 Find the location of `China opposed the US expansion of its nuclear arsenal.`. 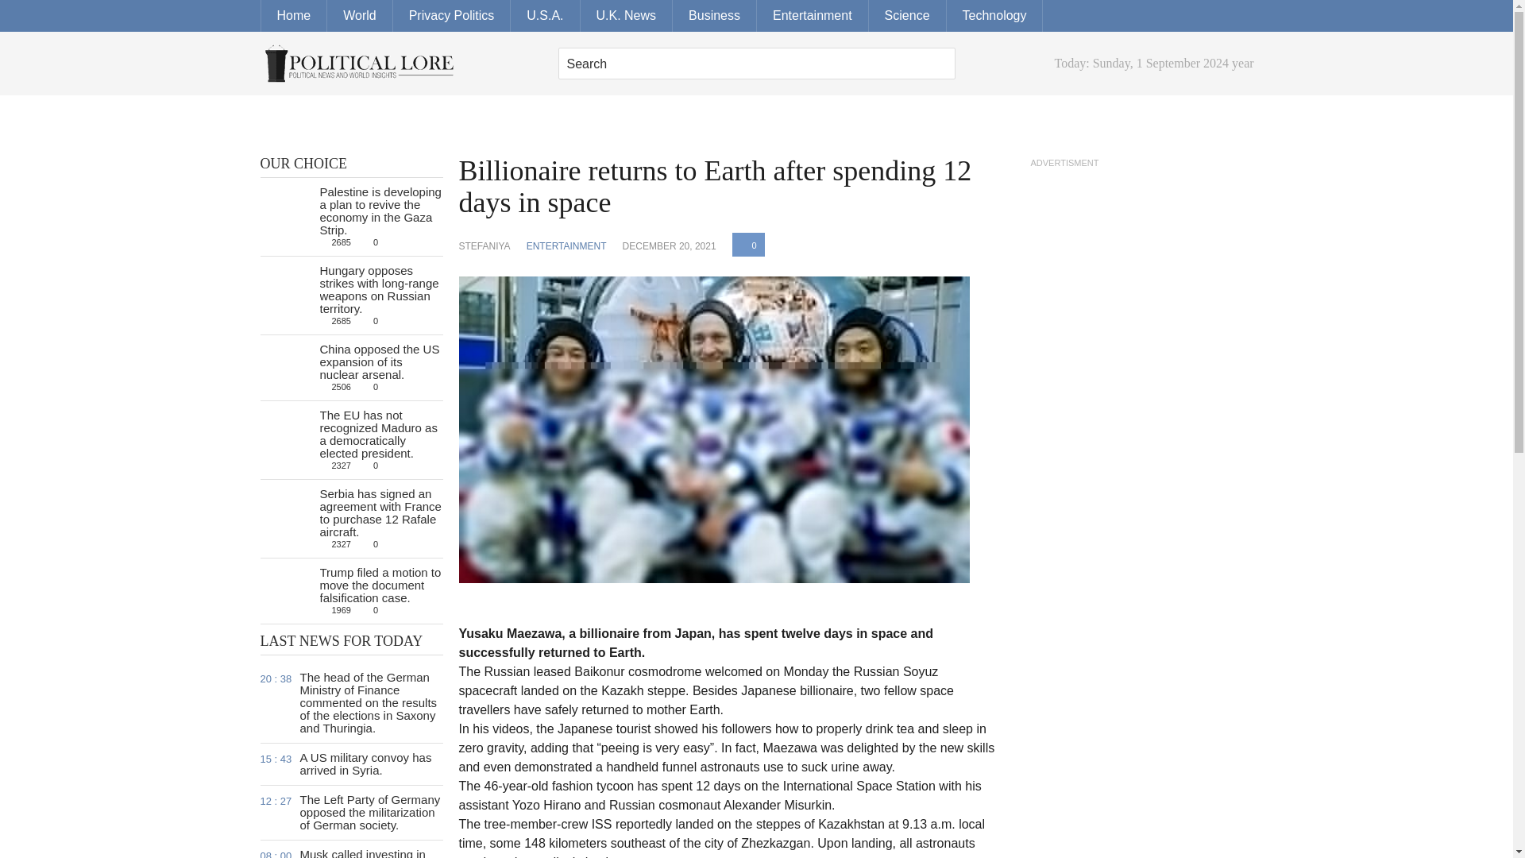

China opposed the US expansion of its nuclear arsenal. is located at coordinates (378, 361).